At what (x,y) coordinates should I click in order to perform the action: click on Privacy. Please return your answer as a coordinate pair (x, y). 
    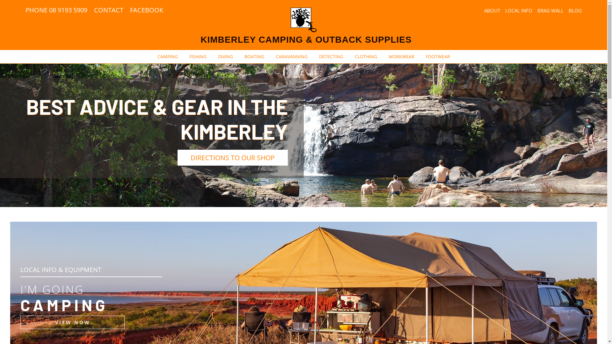
    Looking at the image, I should click on (330, 329).